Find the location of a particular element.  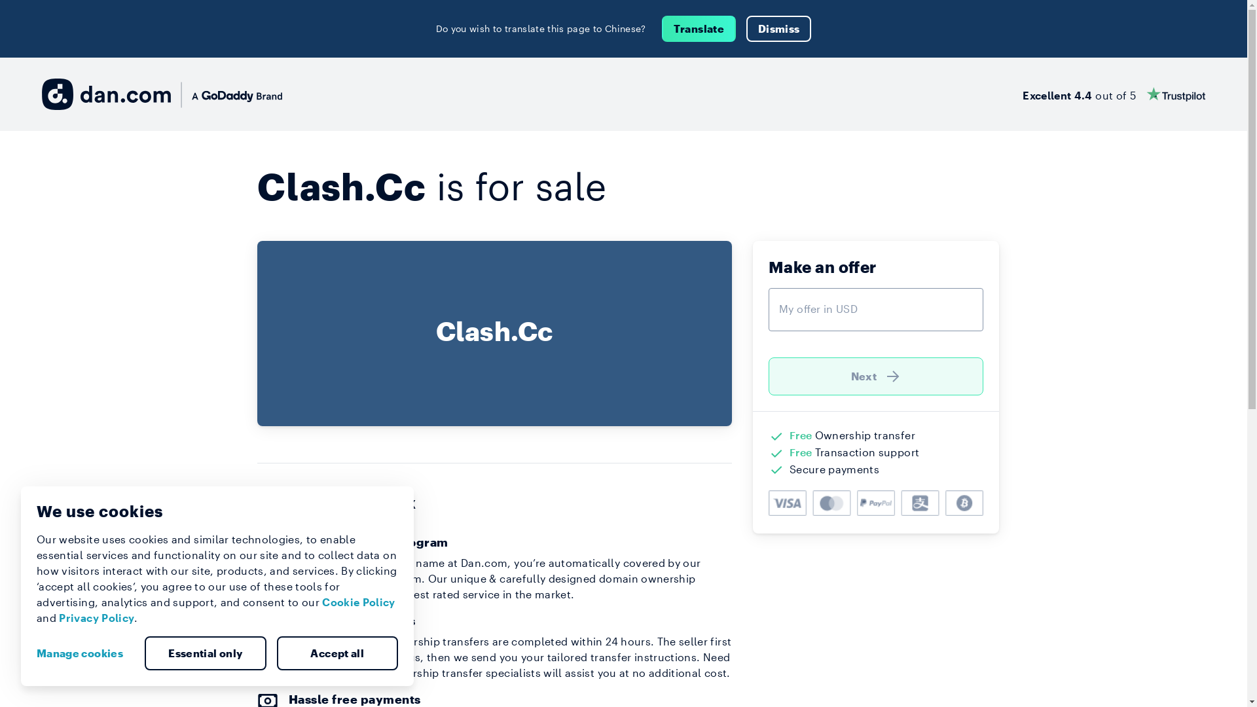

Accept all is located at coordinates (337, 653).